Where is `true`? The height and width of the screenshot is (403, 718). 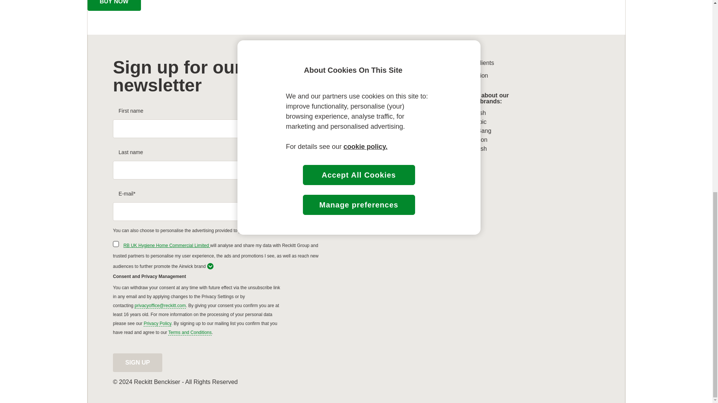
true is located at coordinates (116, 244).